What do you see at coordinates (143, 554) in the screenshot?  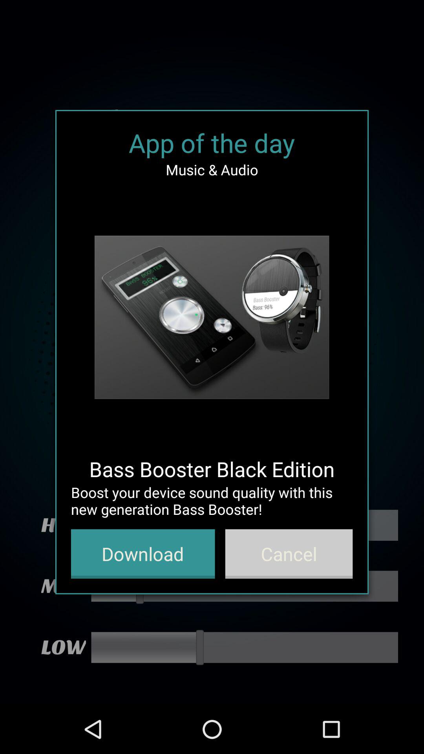 I see `select button to the left of the cancel button` at bounding box center [143, 554].